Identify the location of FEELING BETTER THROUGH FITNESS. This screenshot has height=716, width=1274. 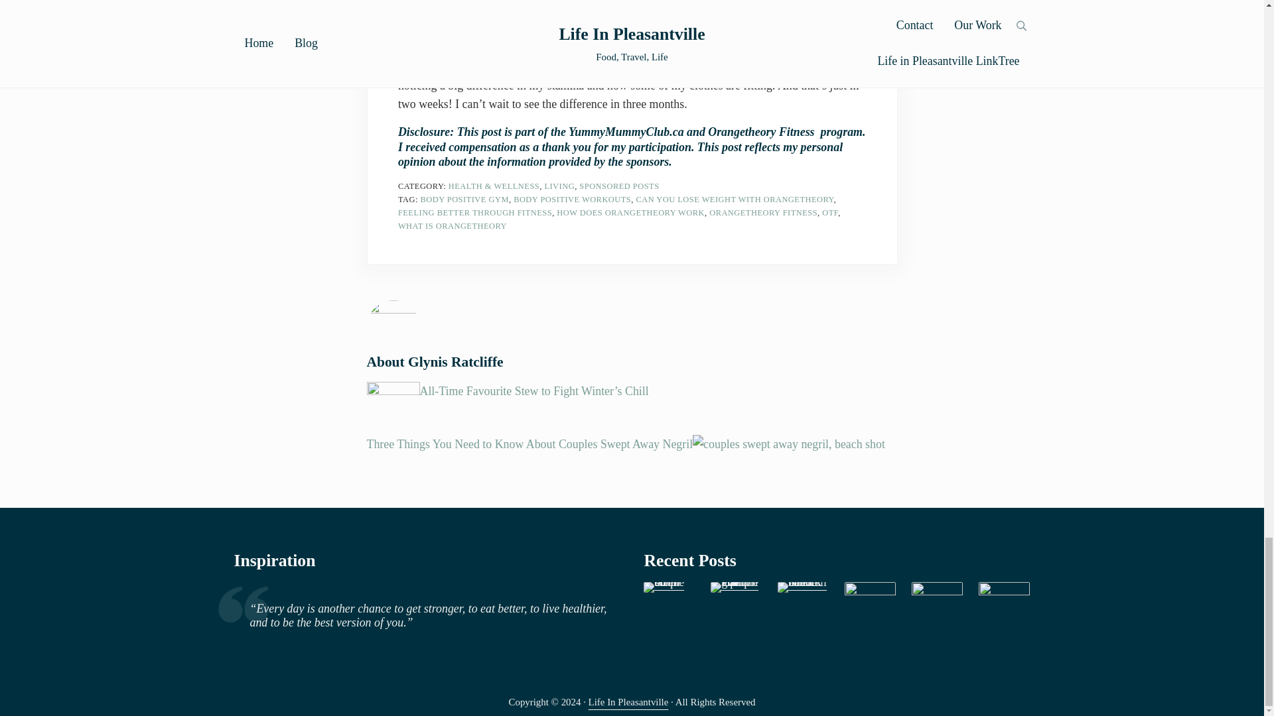
(474, 213).